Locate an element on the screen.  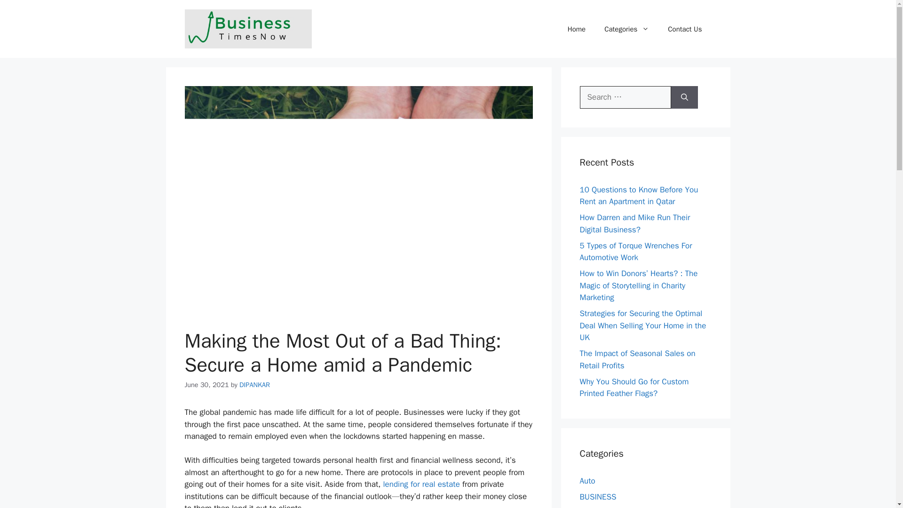
The Impact of Seasonal Sales on Retail Profits is located at coordinates (637, 359).